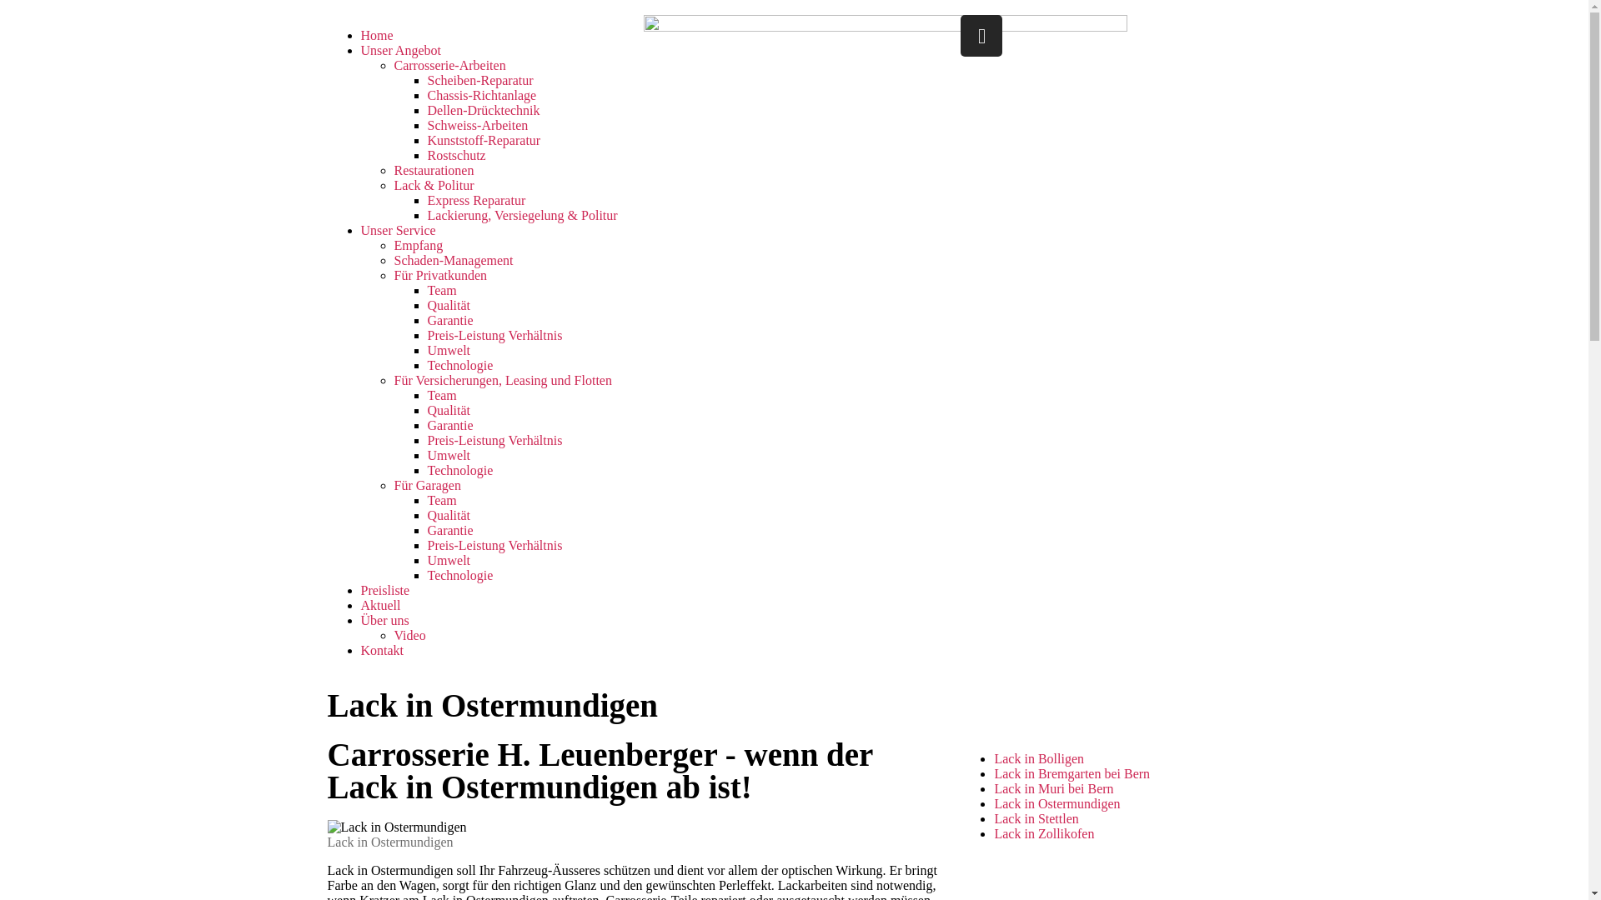  What do you see at coordinates (482, 95) in the screenshot?
I see `Chassis-Richtanlage` at bounding box center [482, 95].